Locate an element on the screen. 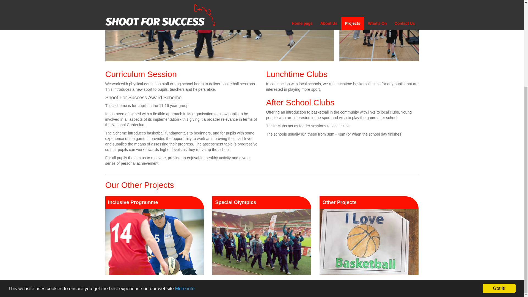  Inclusive Programme is located at coordinates (155, 235).